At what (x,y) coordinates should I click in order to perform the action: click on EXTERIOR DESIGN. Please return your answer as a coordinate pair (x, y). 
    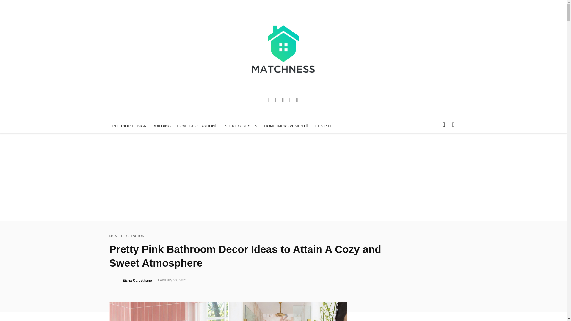
    Looking at the image, I should click on (240, 126).